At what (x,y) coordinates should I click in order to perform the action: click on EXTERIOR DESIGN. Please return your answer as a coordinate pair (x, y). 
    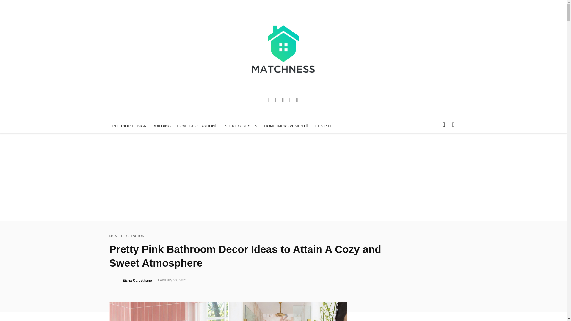
    Looking at the image, I should click on (240, 126).